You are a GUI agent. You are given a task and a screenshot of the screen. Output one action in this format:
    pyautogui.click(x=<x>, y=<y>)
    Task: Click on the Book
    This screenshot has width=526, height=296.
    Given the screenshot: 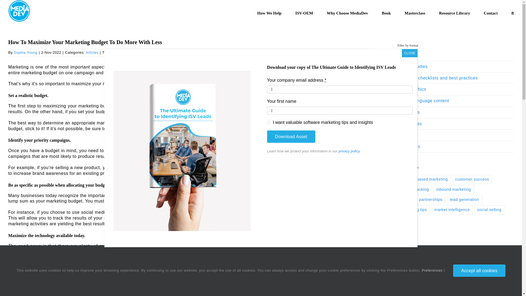 What is the action you would take?
    pyautogui.click(x=386, y=12)
    